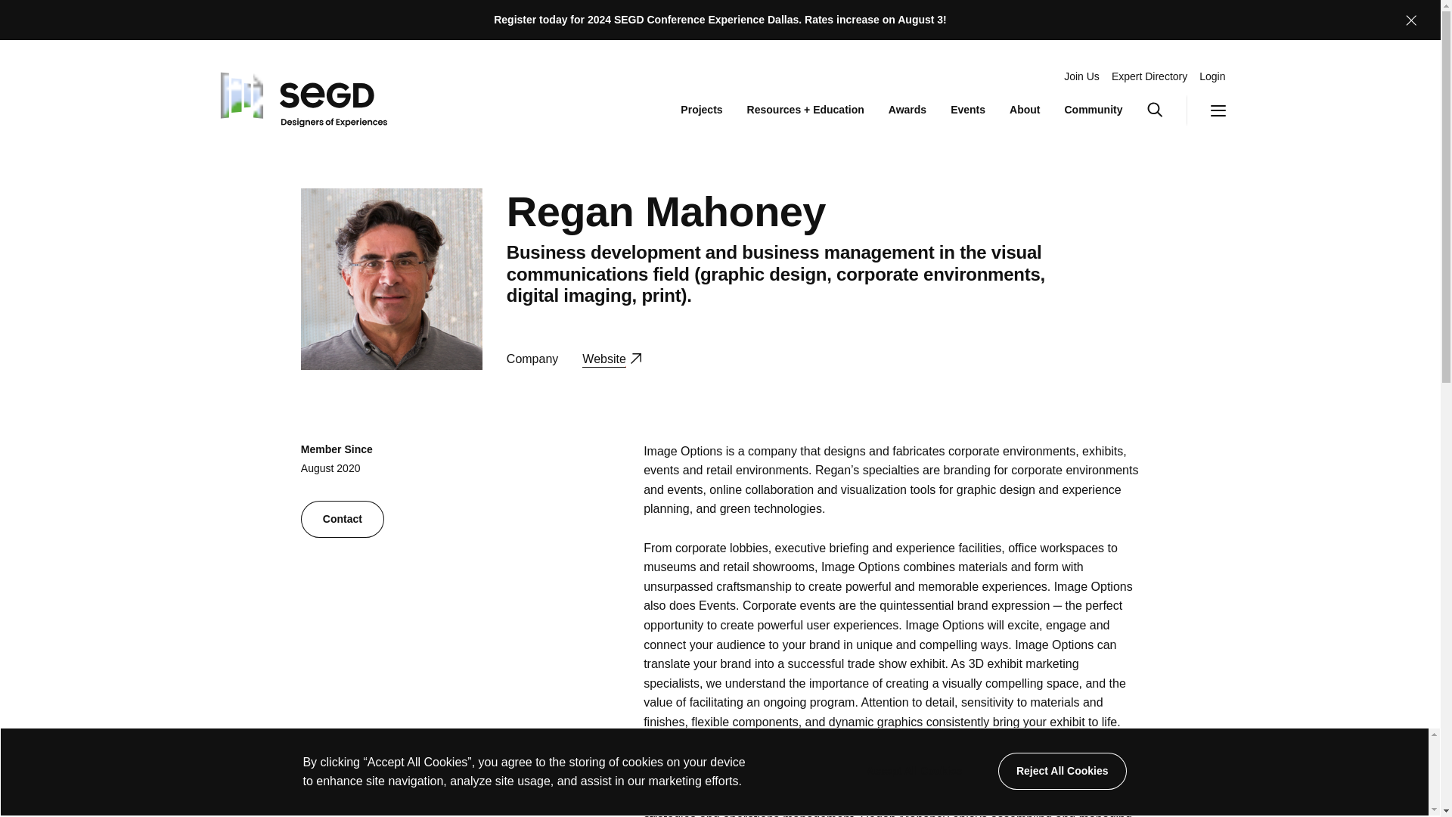 The height and width of the screenshot is (817, 1452). Describe the element at coordinates (1205, 110) in the screenshot. I see `Skip to content` at that location.